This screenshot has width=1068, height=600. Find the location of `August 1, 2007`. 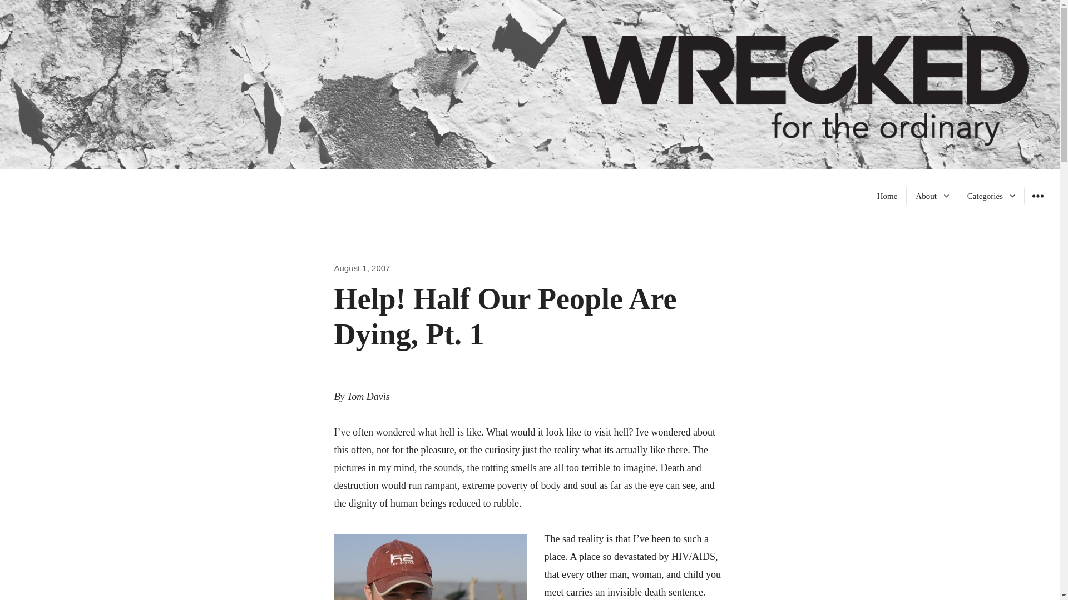

August 1, 2007 is located at coordinates (362, 268).